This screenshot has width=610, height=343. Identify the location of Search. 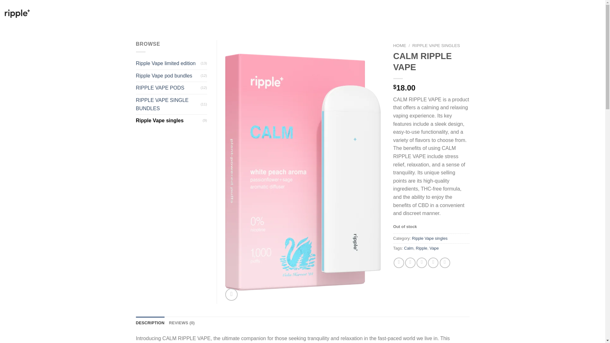
(546, 13).